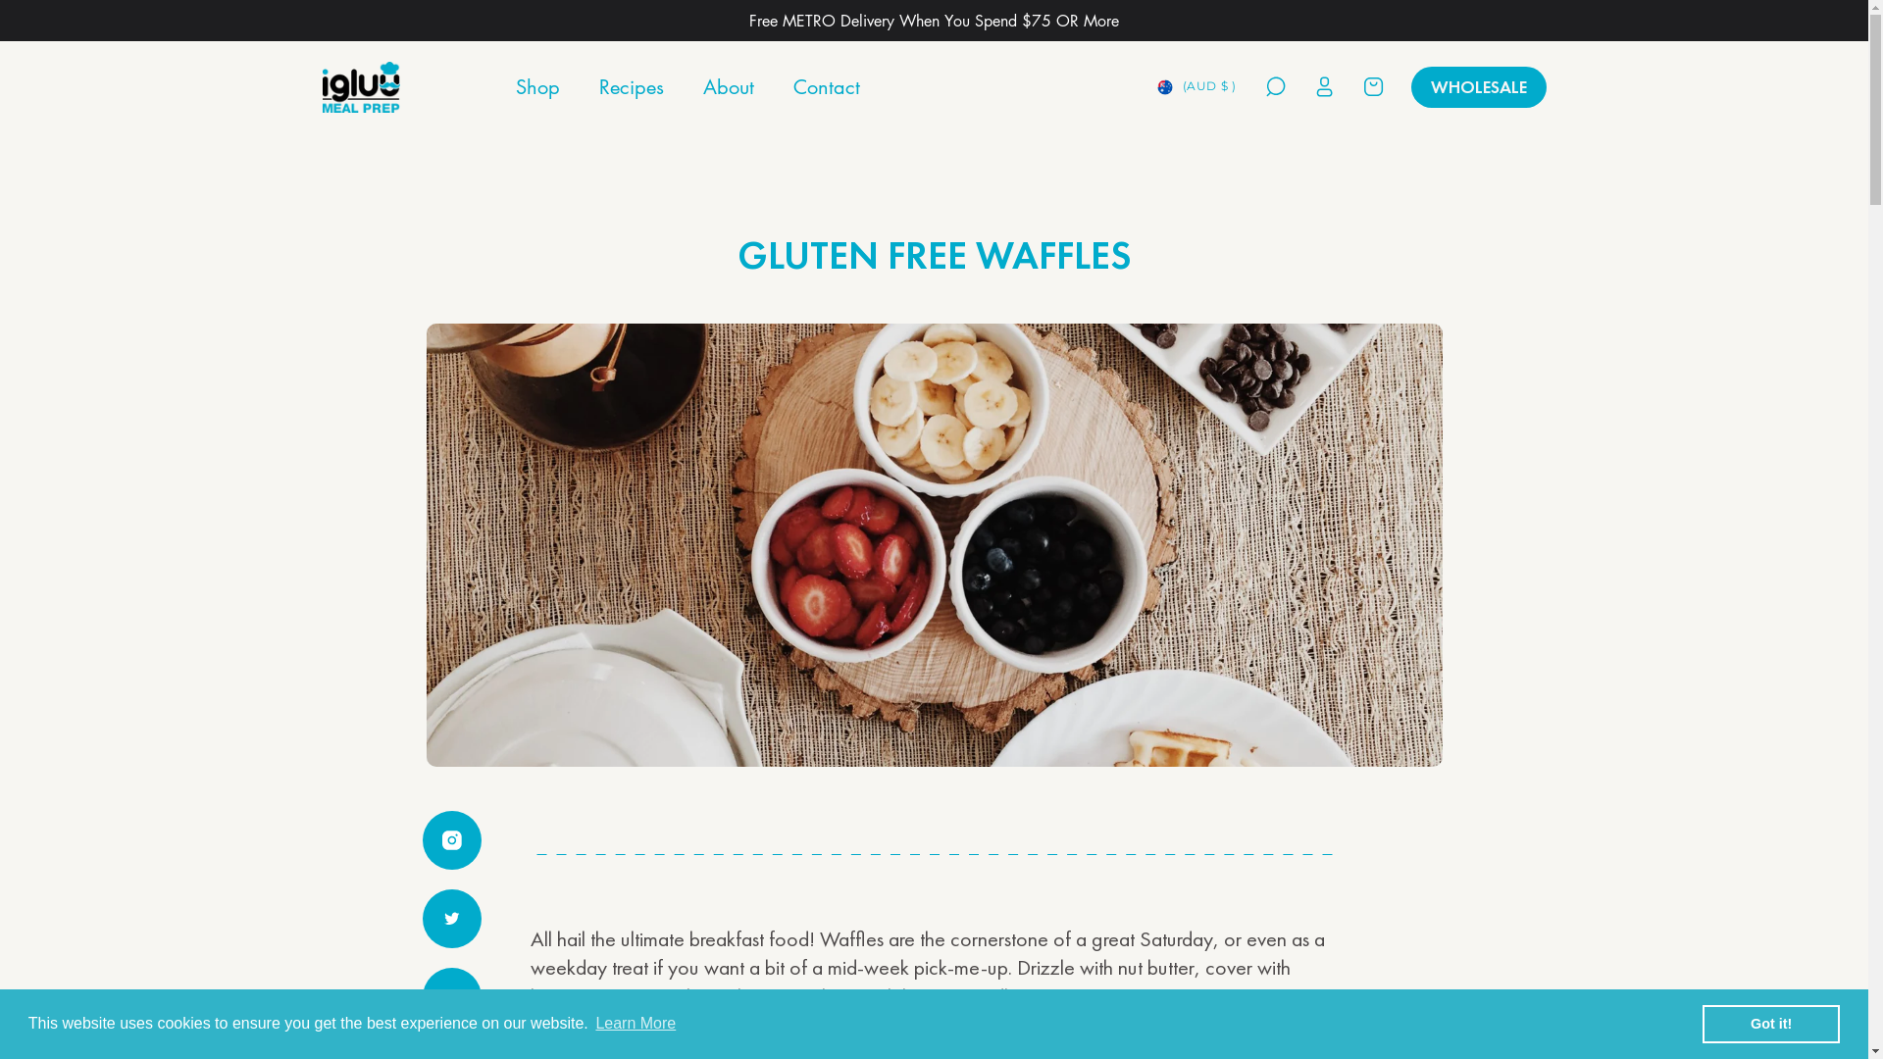  What do you see at coordinates (451, 840) in the screenshot?
I see `Instagram` at bounding box center [451, 840].